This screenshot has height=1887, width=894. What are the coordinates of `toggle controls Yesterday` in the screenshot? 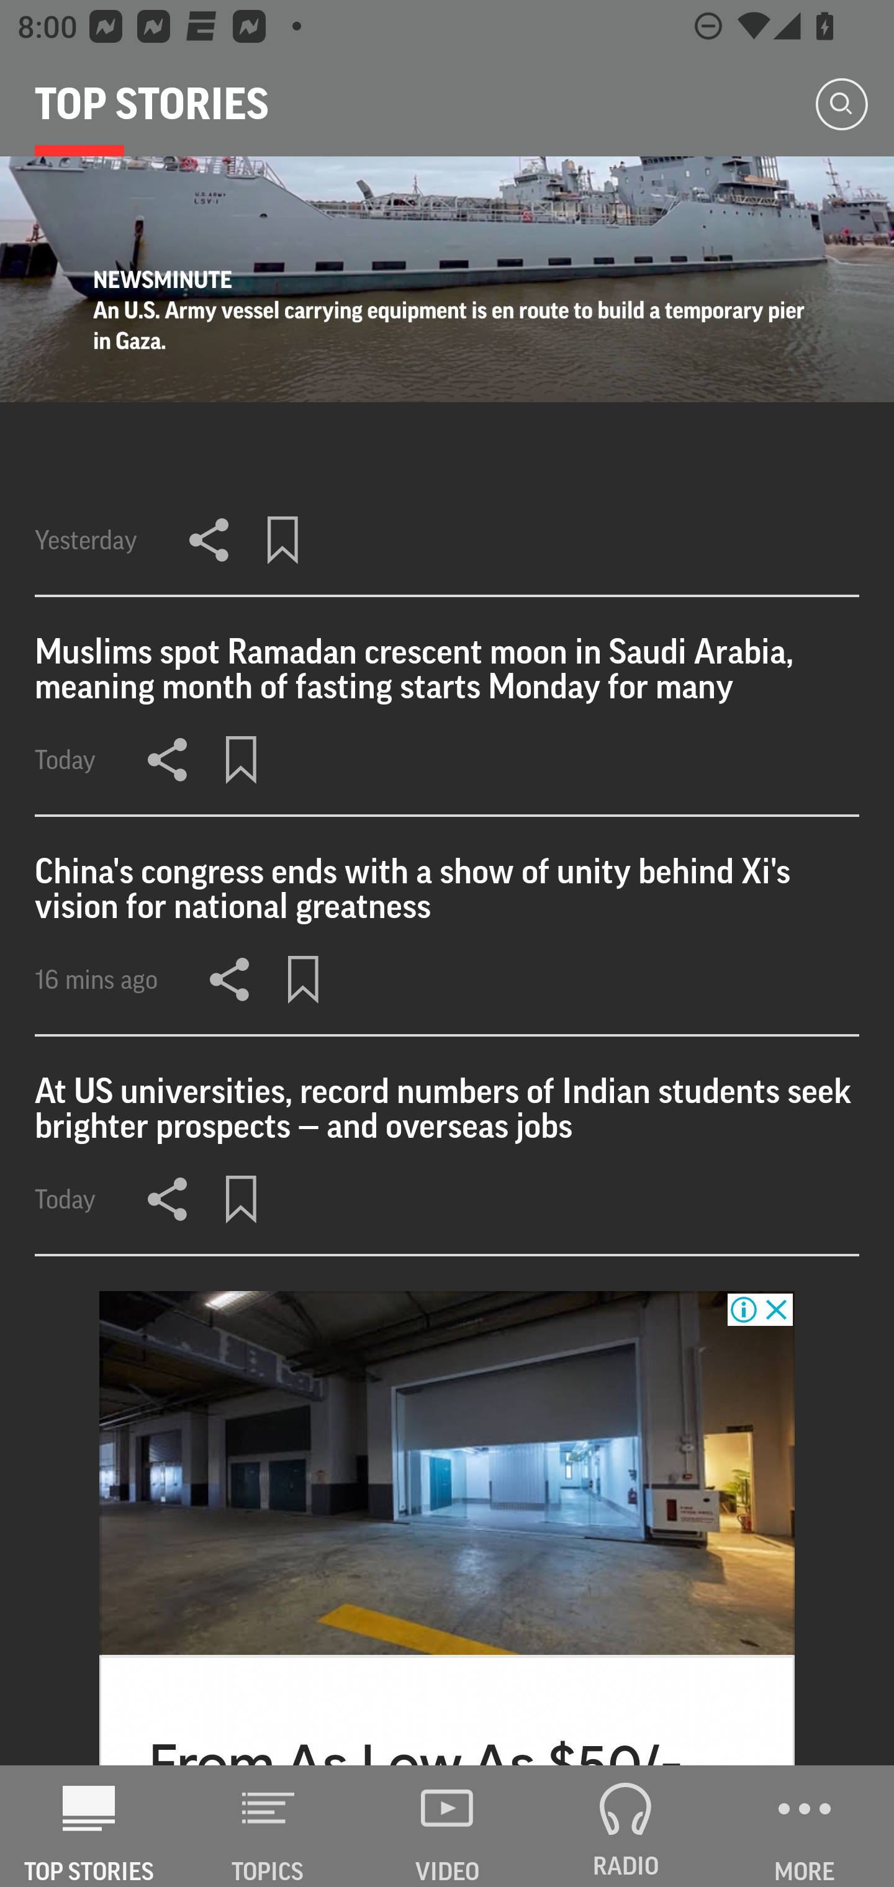 It's located at (447, 376).